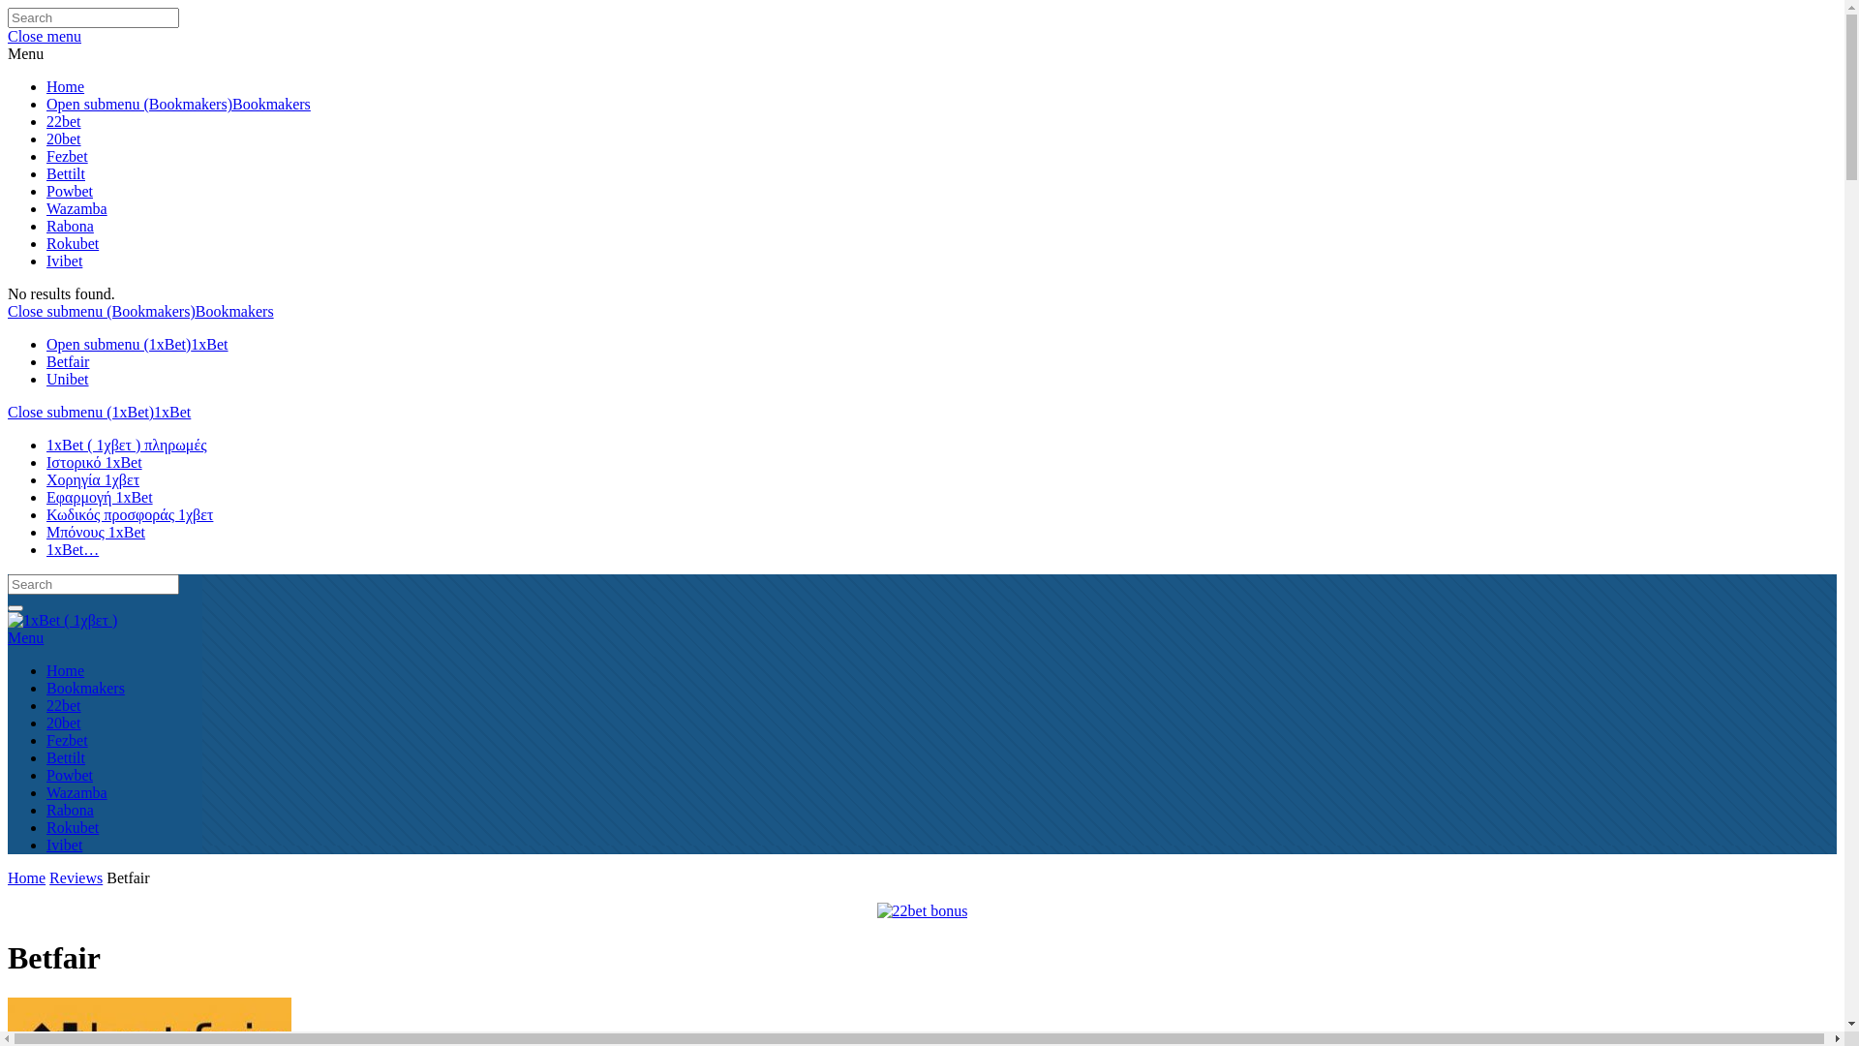 This screenshot has height=1046, width=1859. I want to click on Reviews, so click(76, 877).